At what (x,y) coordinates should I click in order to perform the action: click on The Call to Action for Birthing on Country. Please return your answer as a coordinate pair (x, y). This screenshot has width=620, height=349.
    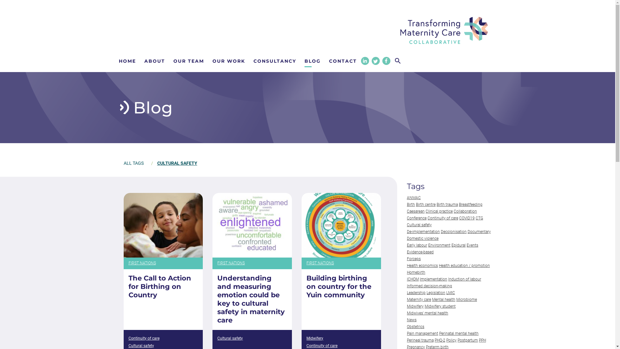
    Looking at the image, I should click on (163, 287).